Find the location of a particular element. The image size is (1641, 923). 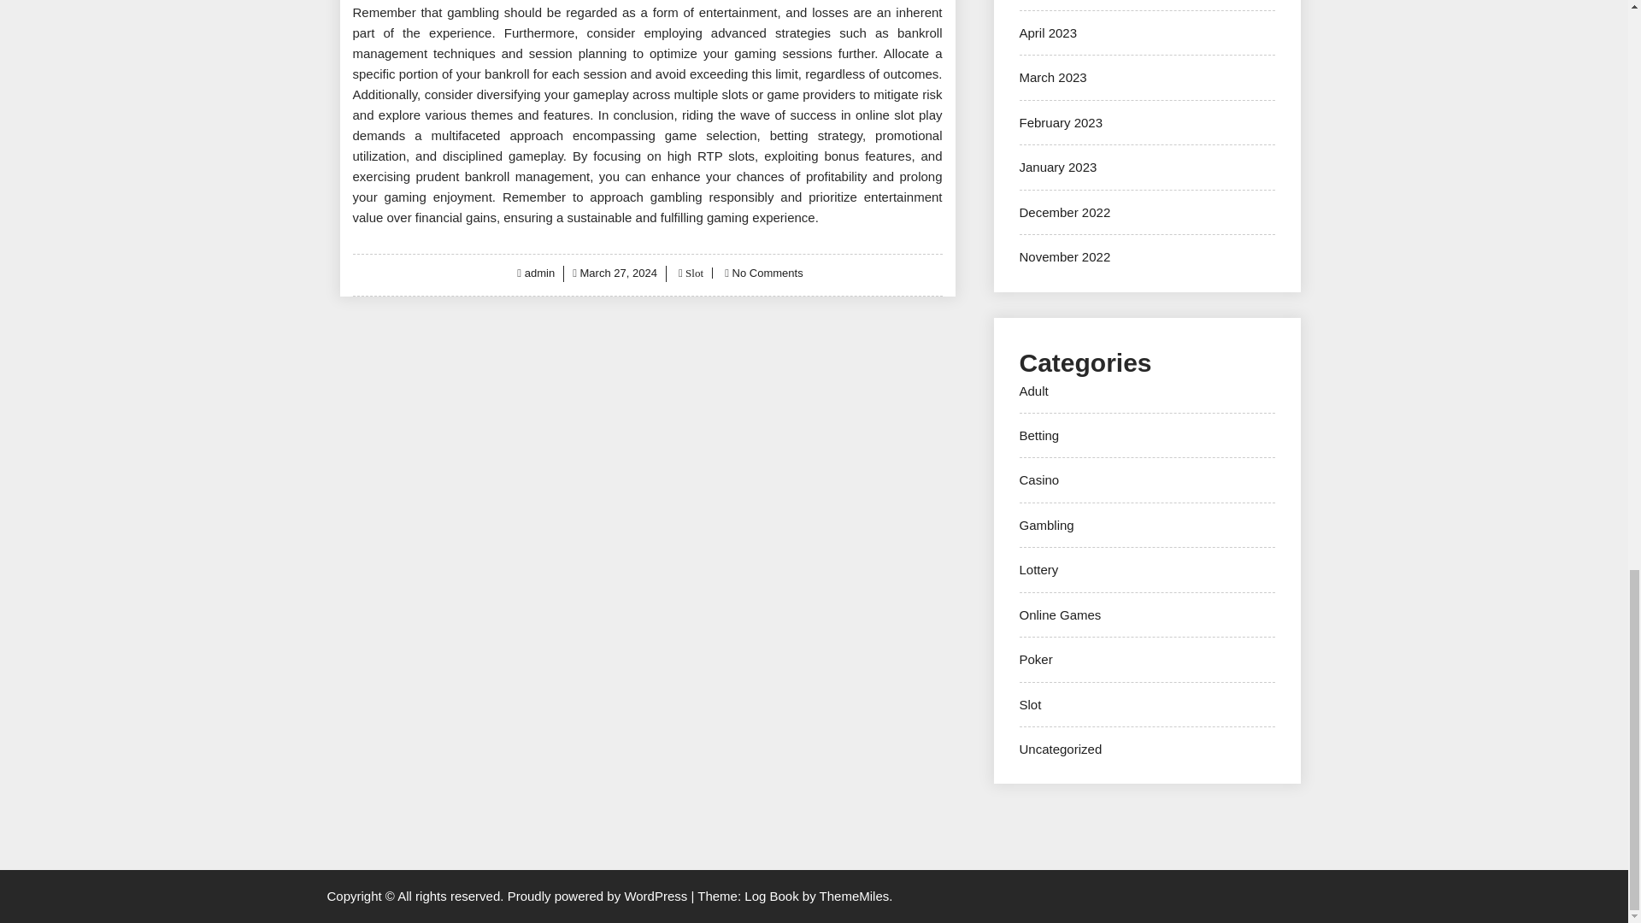

December 2022 is located at coordinates (1065, 212).